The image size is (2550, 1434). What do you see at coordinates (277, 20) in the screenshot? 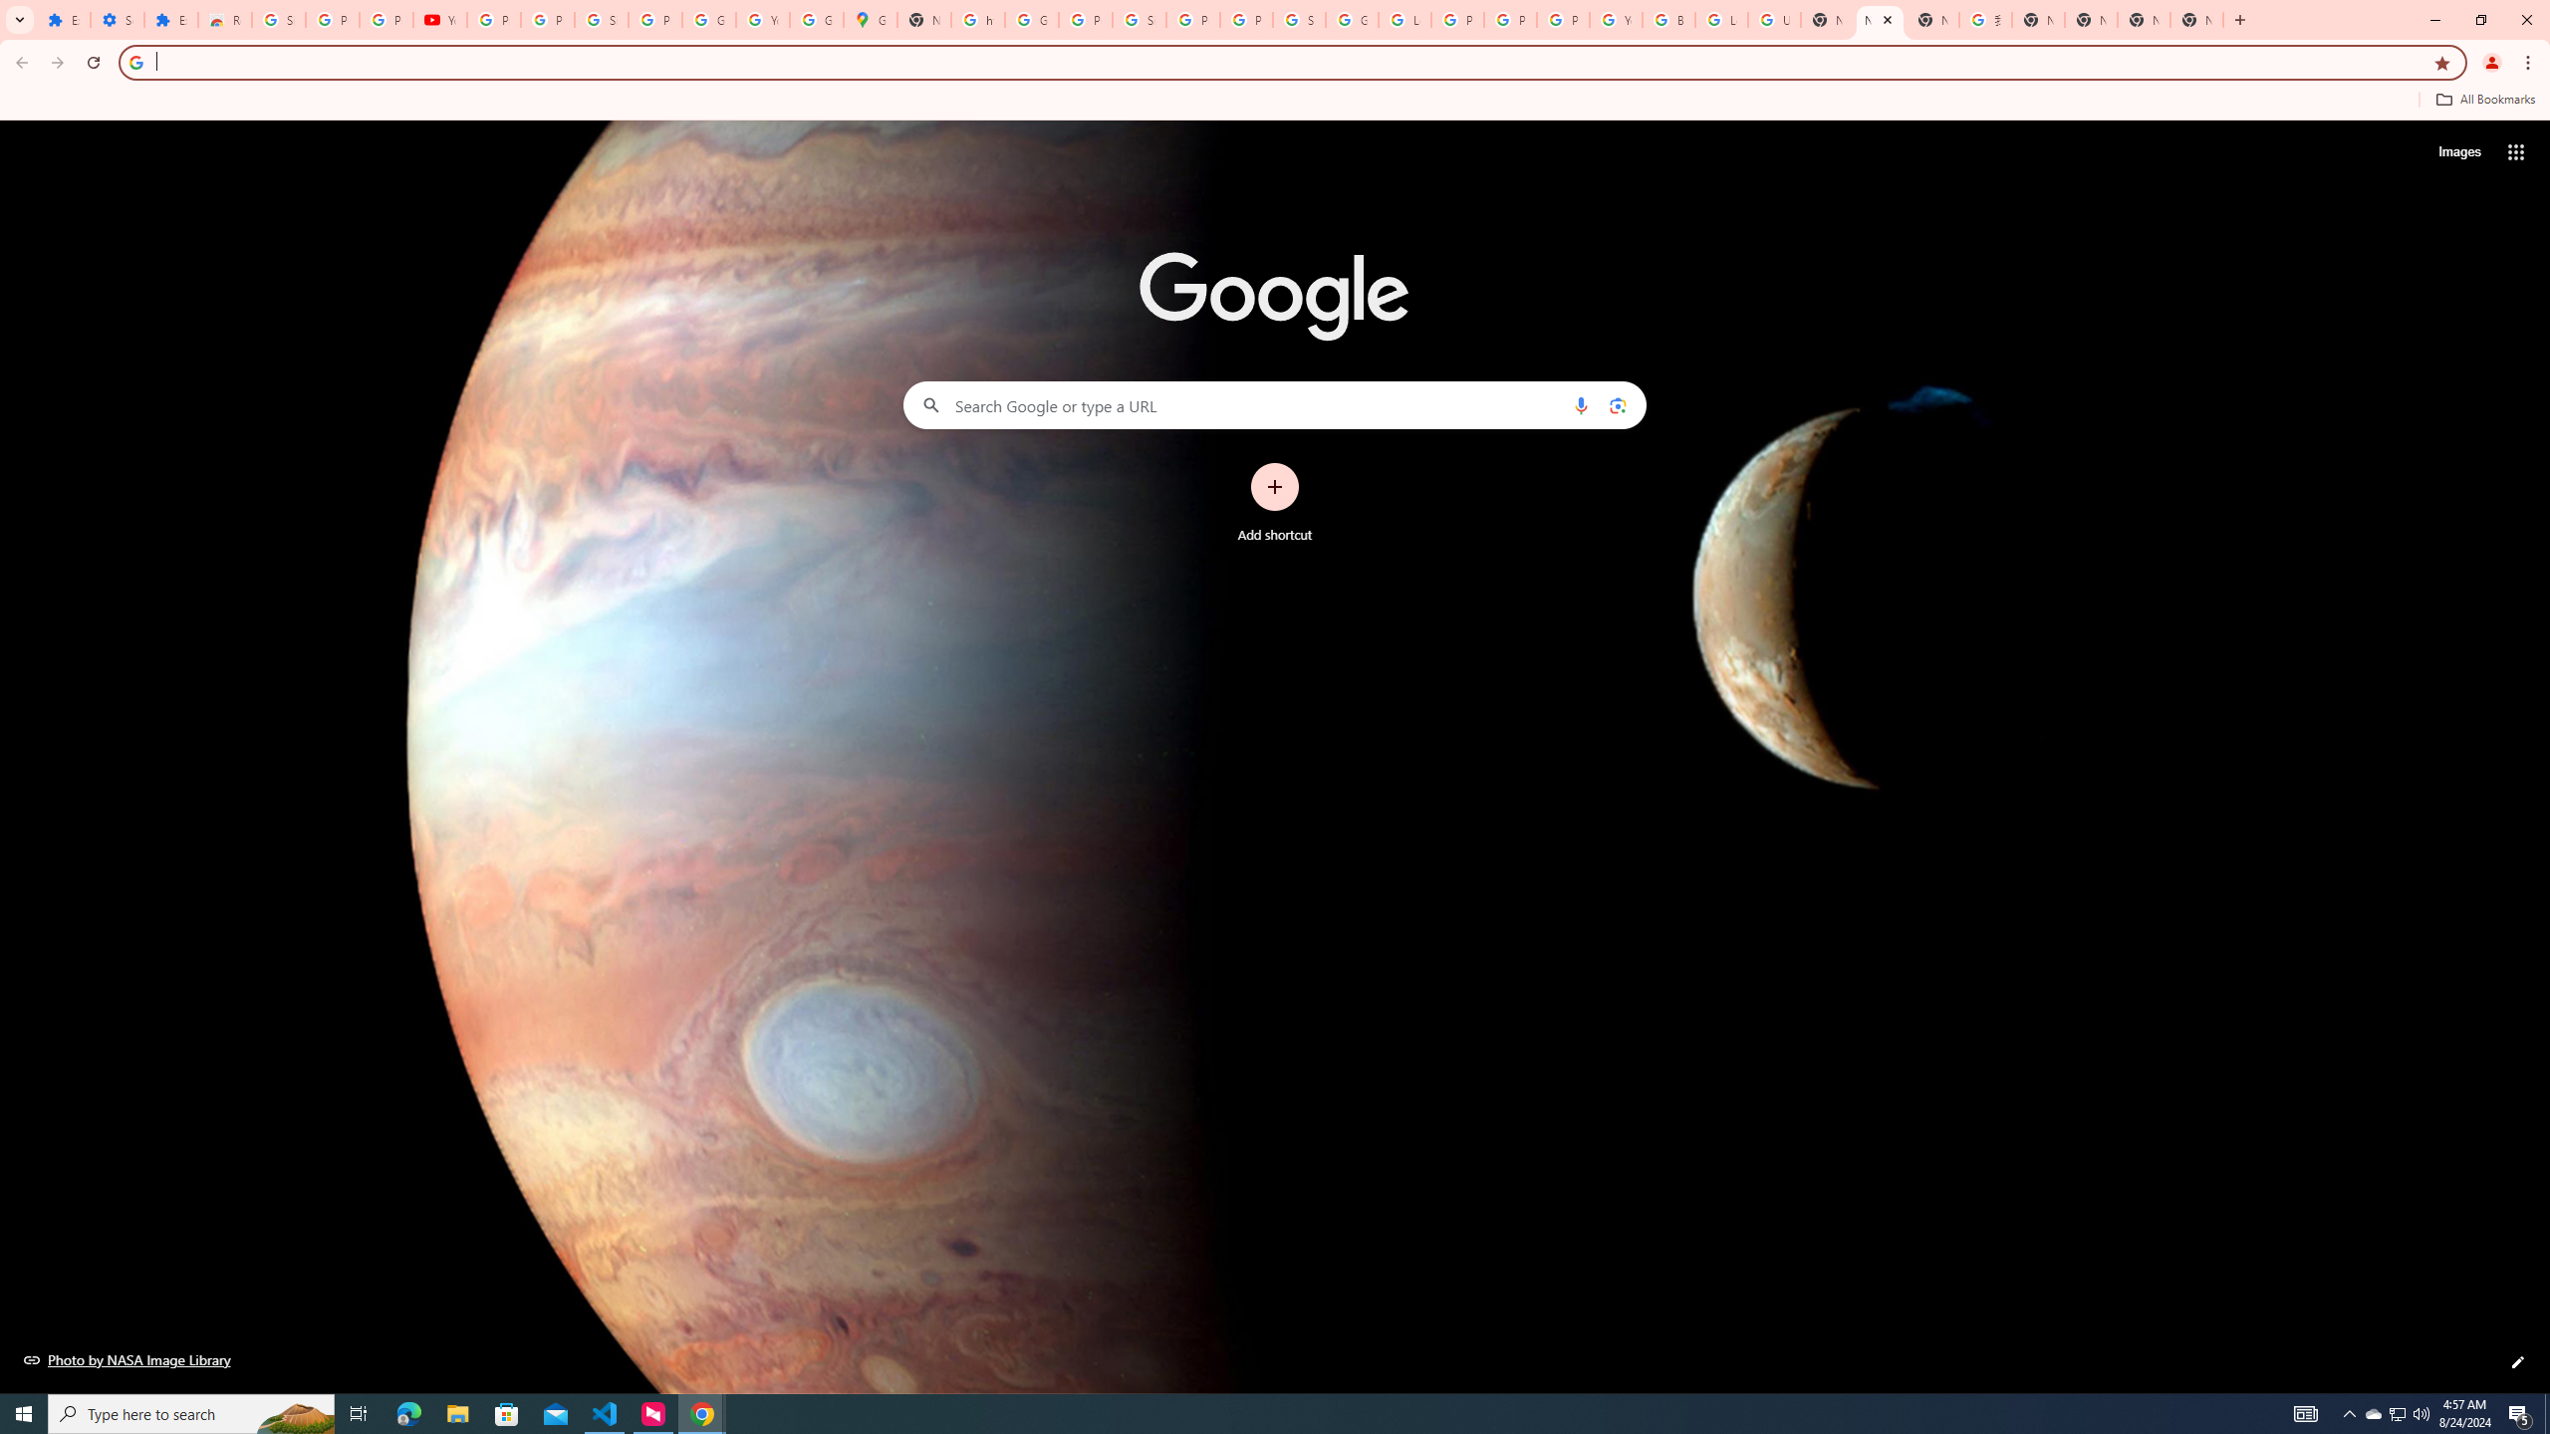
I see `Sign in - Google Accounts` at bounding box center [277, 20].